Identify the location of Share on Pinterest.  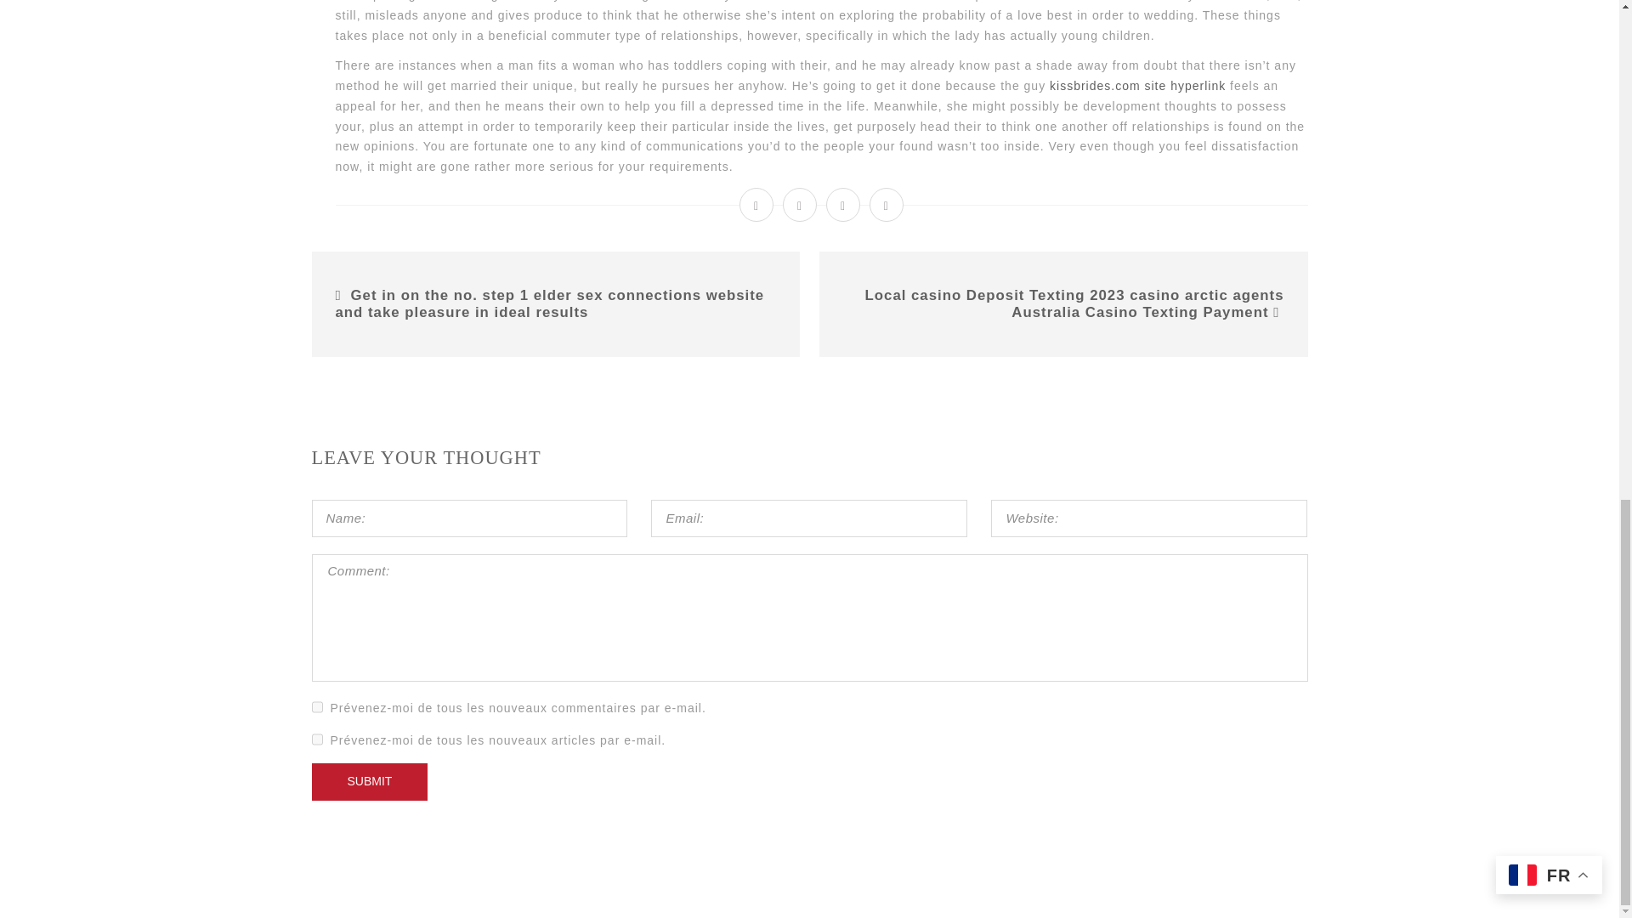
(887, 205).